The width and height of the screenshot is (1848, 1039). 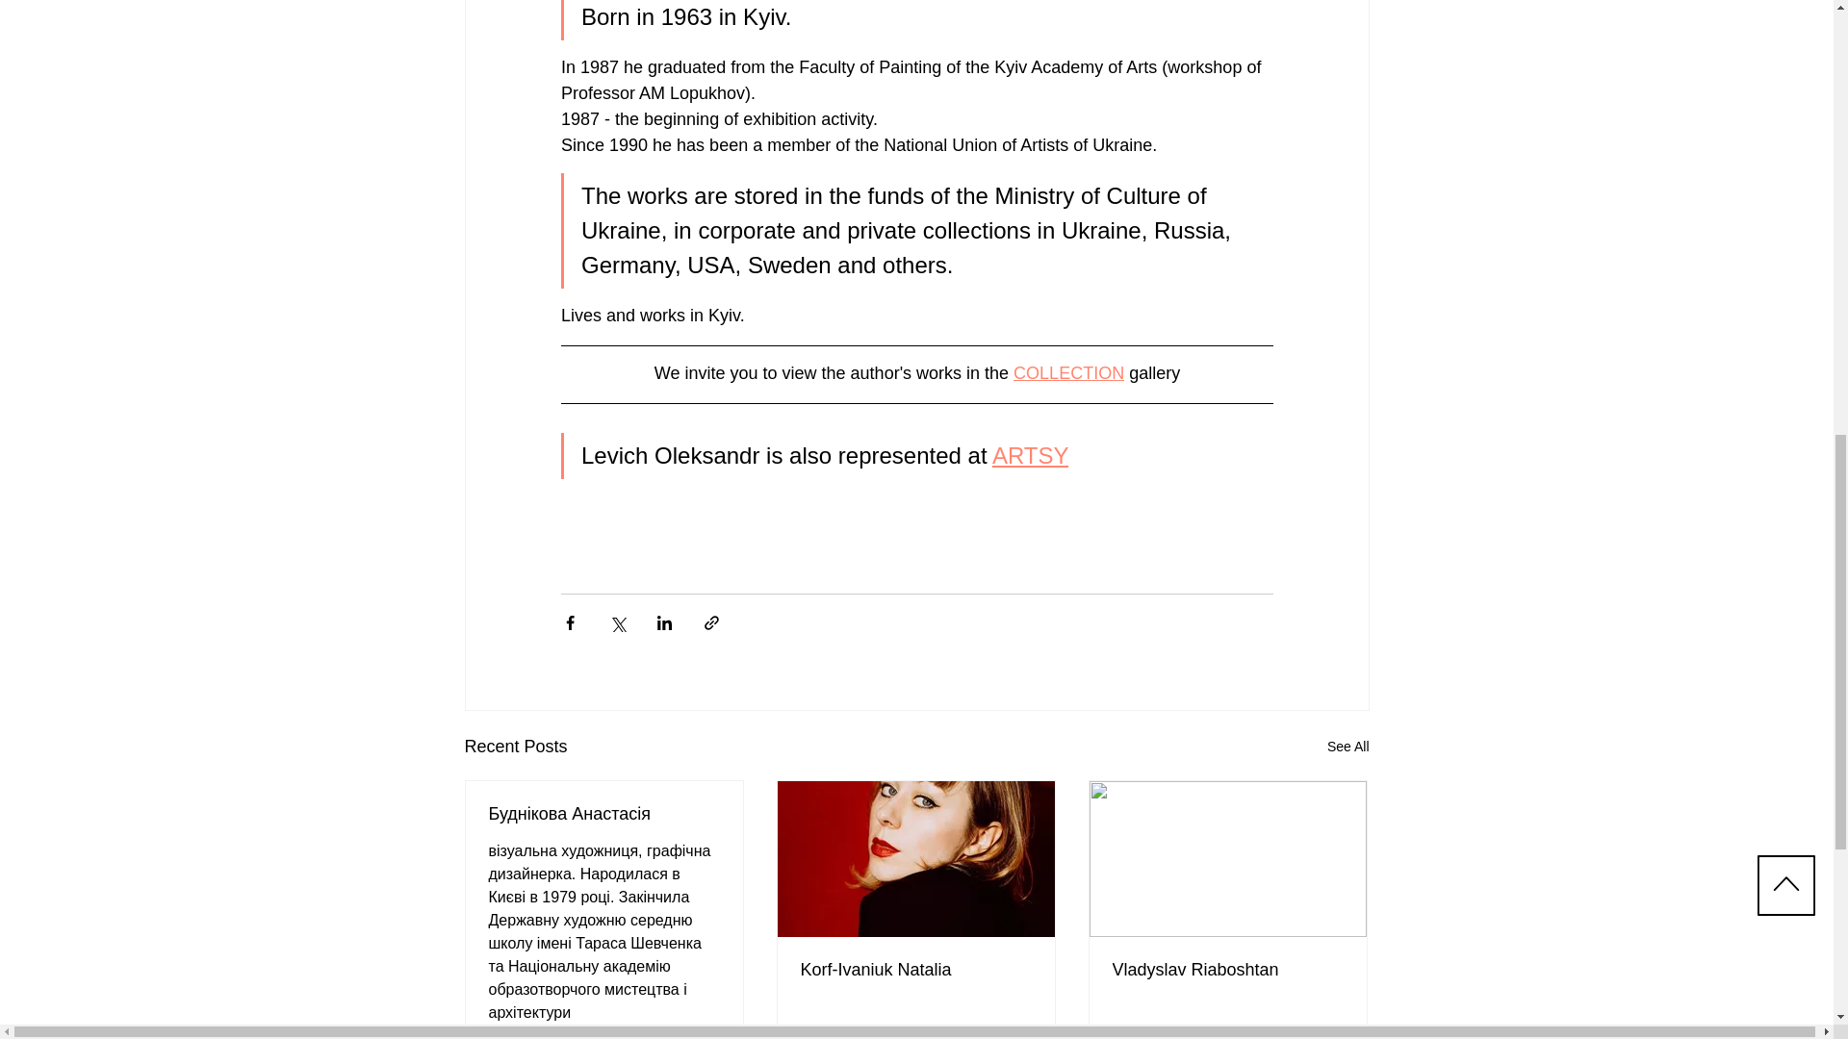 I want to click on Korf-Ivaniuk Natalia, so click(x=915, y=970).